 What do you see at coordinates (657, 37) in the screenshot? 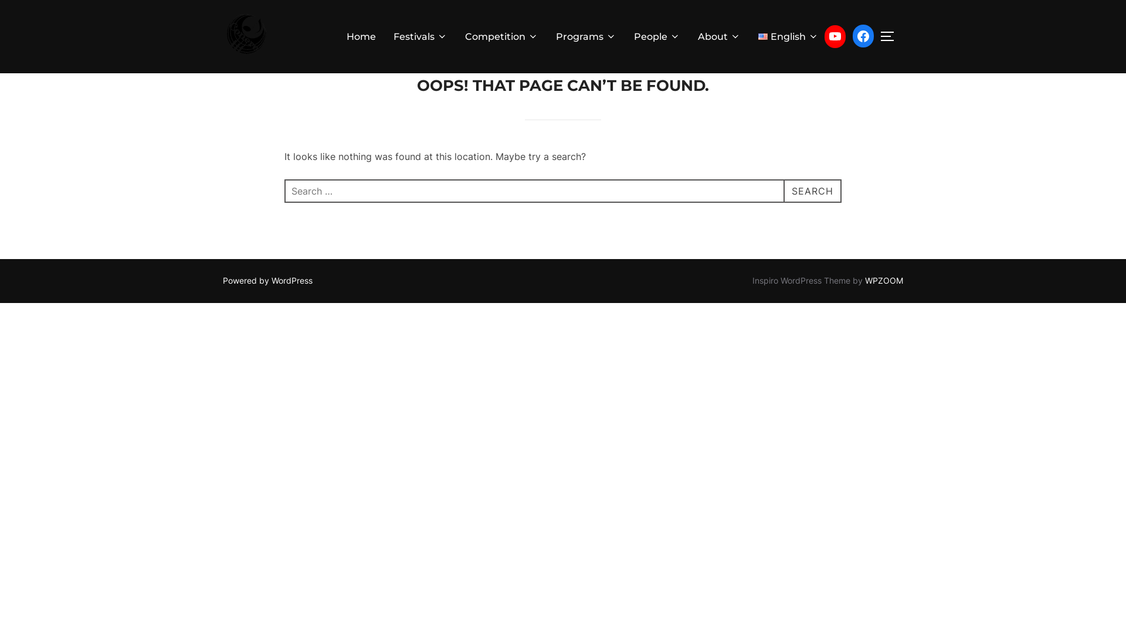
I see `People` at bounding box center [657, 37].